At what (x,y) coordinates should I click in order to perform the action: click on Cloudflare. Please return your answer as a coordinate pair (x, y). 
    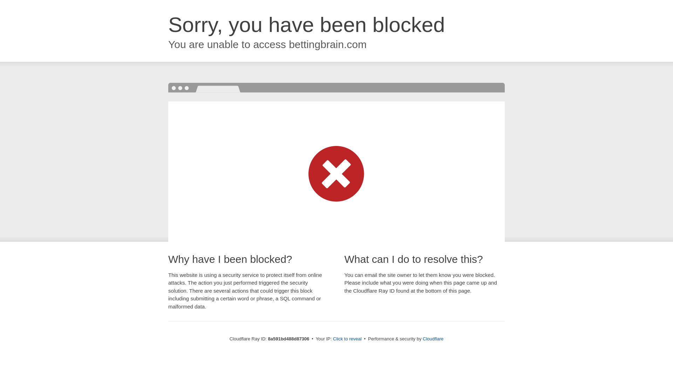
    Looking at the image, I should click on (433, 339).